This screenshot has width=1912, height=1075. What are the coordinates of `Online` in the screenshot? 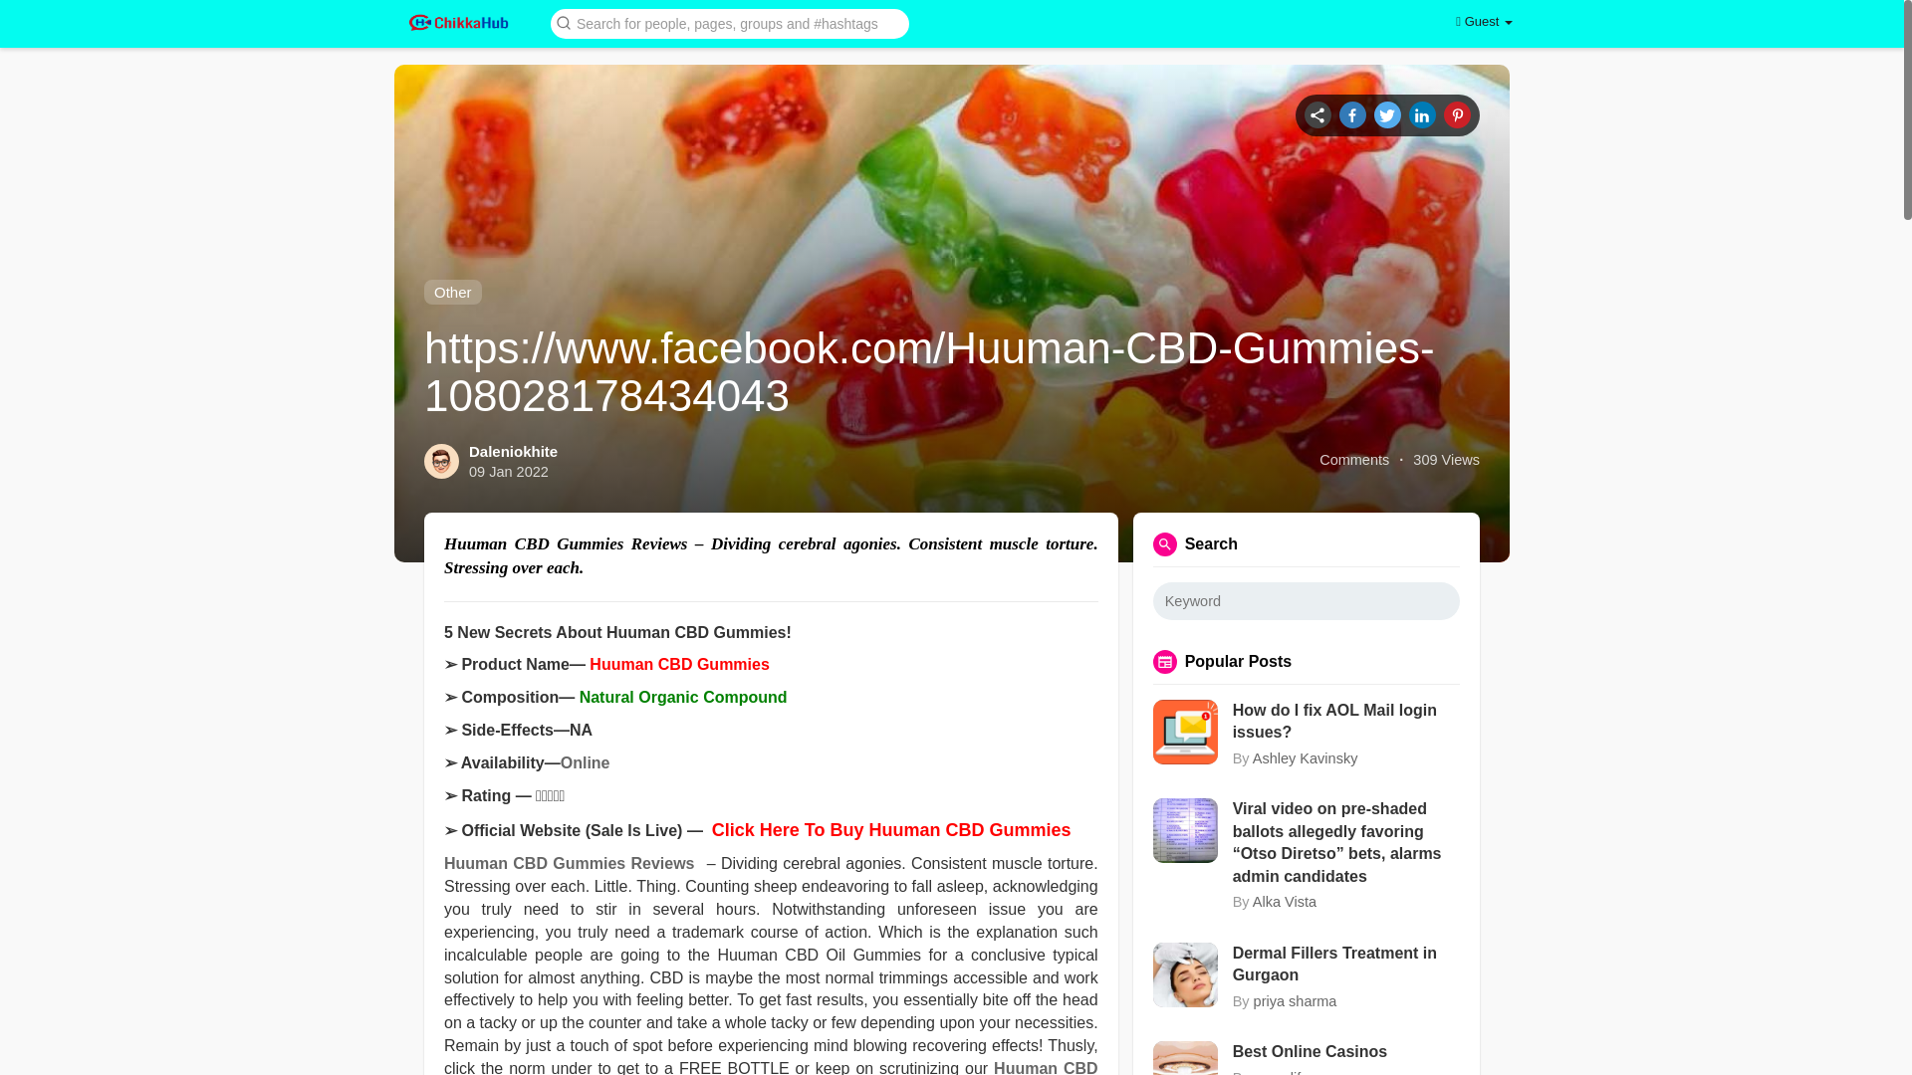 It's located at (585, 762).